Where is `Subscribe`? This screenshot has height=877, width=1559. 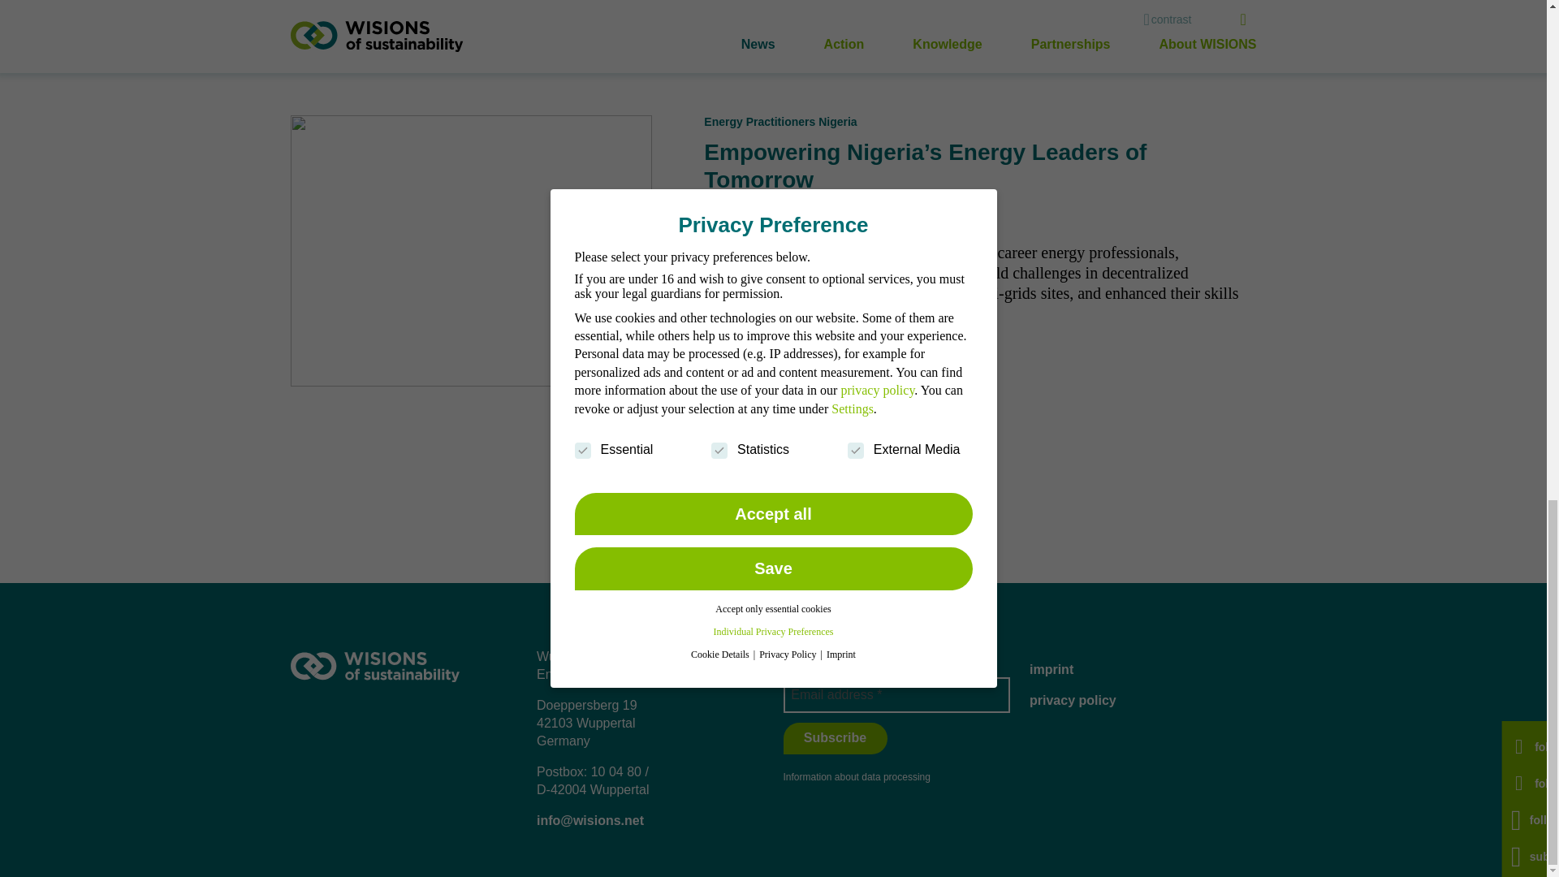 Subscribe is located at coordinates (835, 737).